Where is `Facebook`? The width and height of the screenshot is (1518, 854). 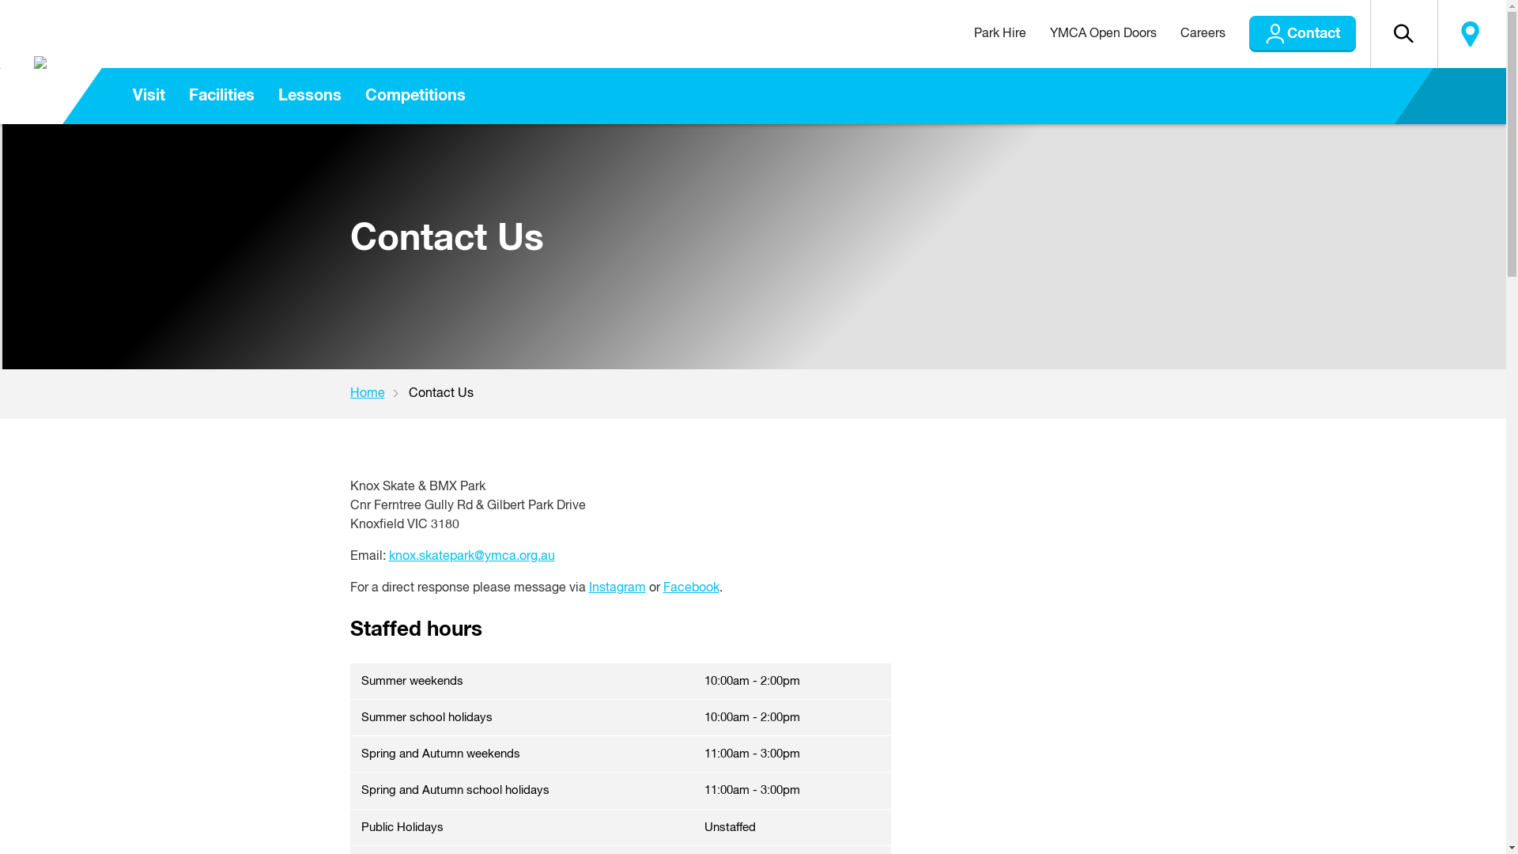
Facebook is located at coordinates (691, 588).